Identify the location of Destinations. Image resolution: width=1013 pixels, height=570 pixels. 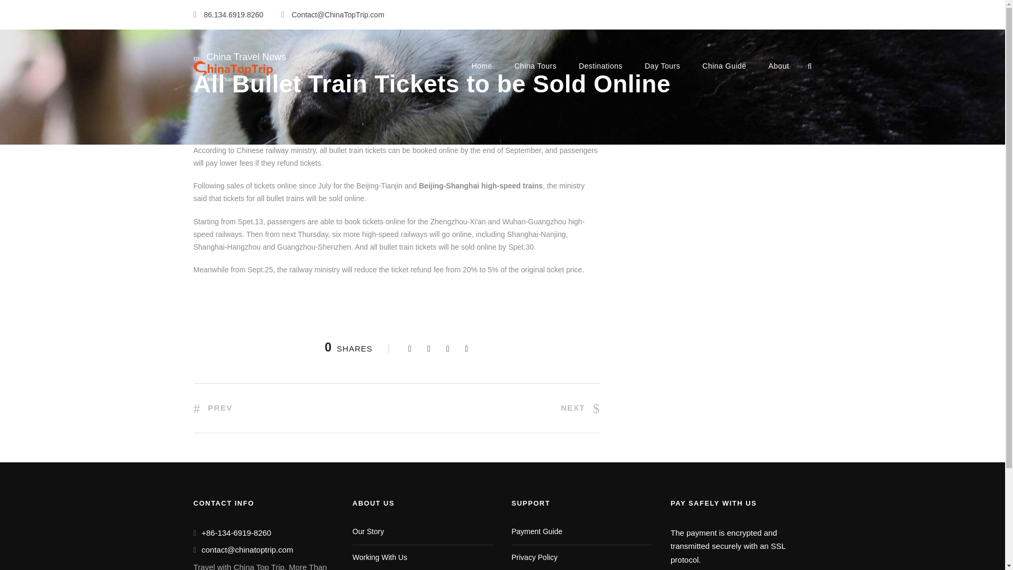
(600, 72).